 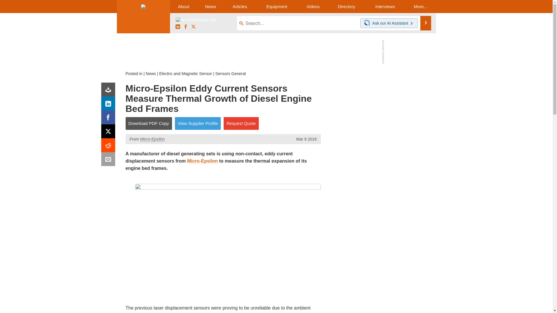 What do you see at coordinates (346, 6) in the screenshot?
I see `Directory` at bounding box center [346, 6].